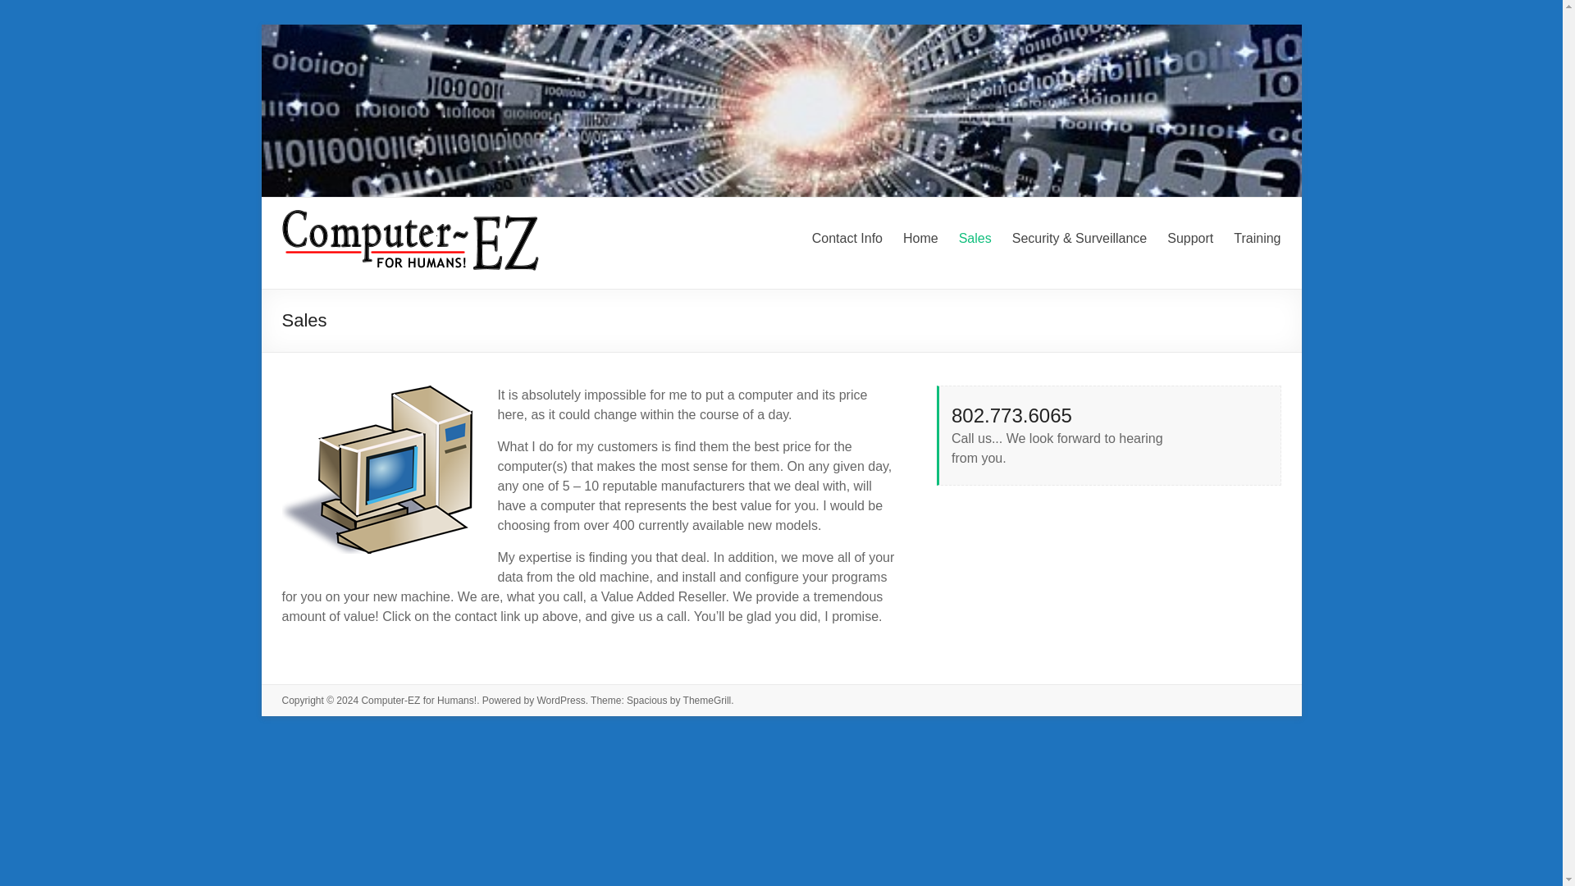 The width and height of the screenshot is (1575, 886). I want to click on Contact Info, so click(847, 238).